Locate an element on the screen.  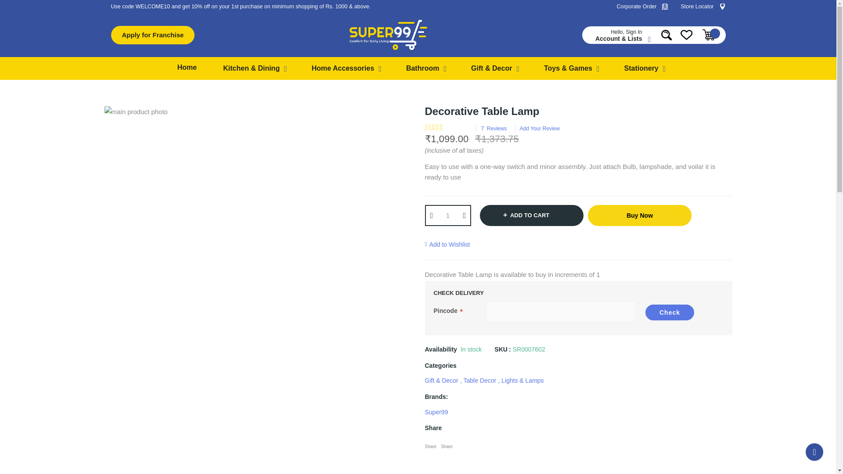
Store Locator is located at coordinates (702, 6).